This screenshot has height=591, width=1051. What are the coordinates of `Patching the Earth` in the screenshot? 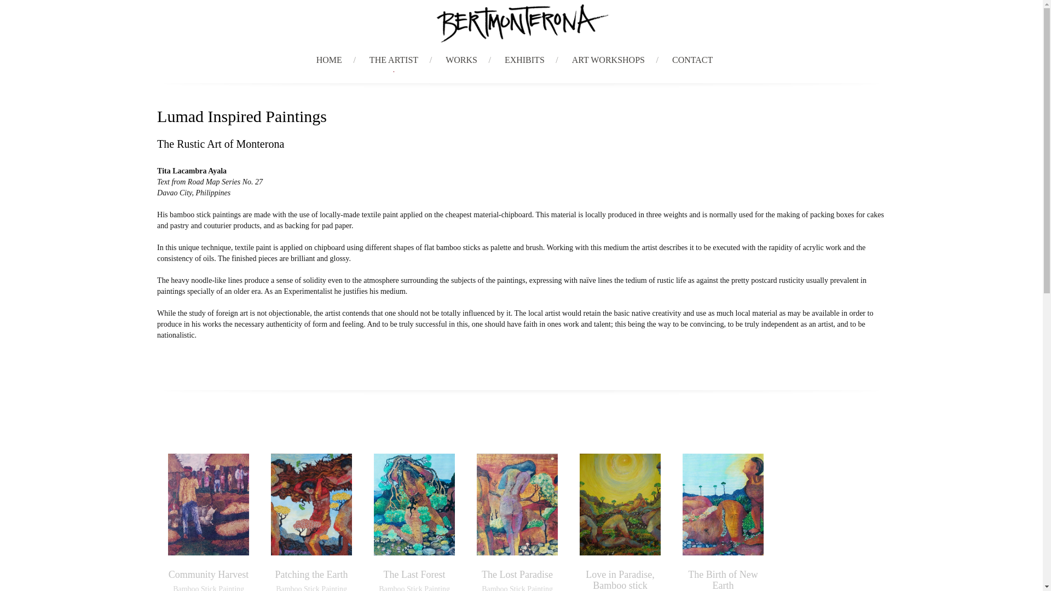 It's located at (311, 575).